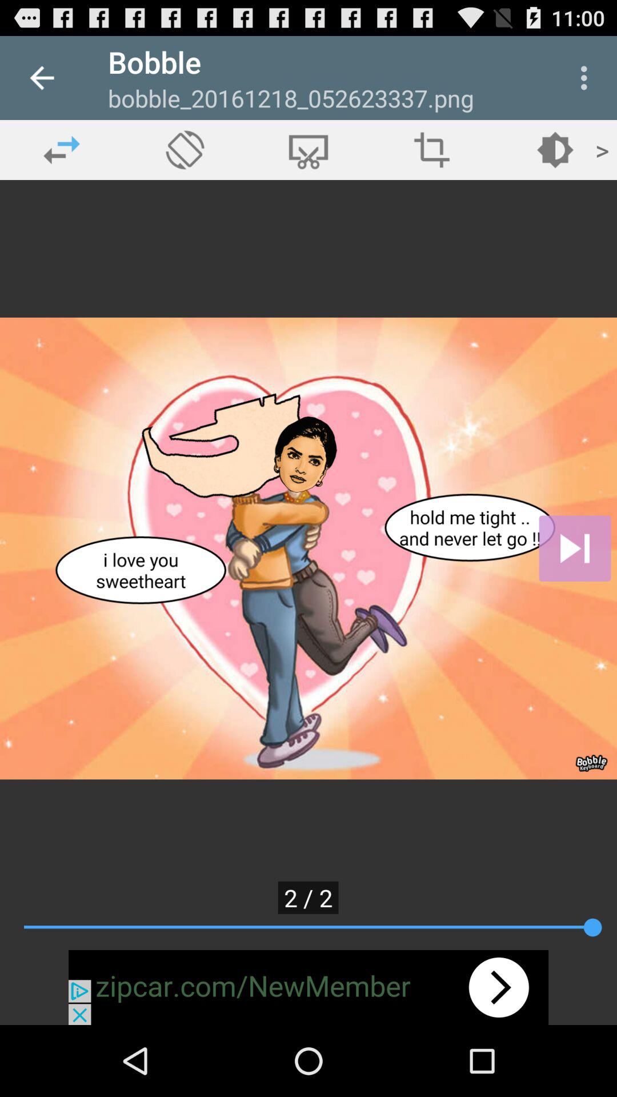 The image size is (617, 1097). What do you see at coordinates (555, 150) in the screenshot?
I see `click on the fifth icon from the left` at bounding box center [555, 150].